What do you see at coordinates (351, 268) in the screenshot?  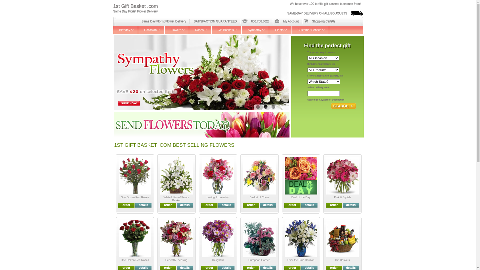 I see `details` at bounding box center [351, 268].